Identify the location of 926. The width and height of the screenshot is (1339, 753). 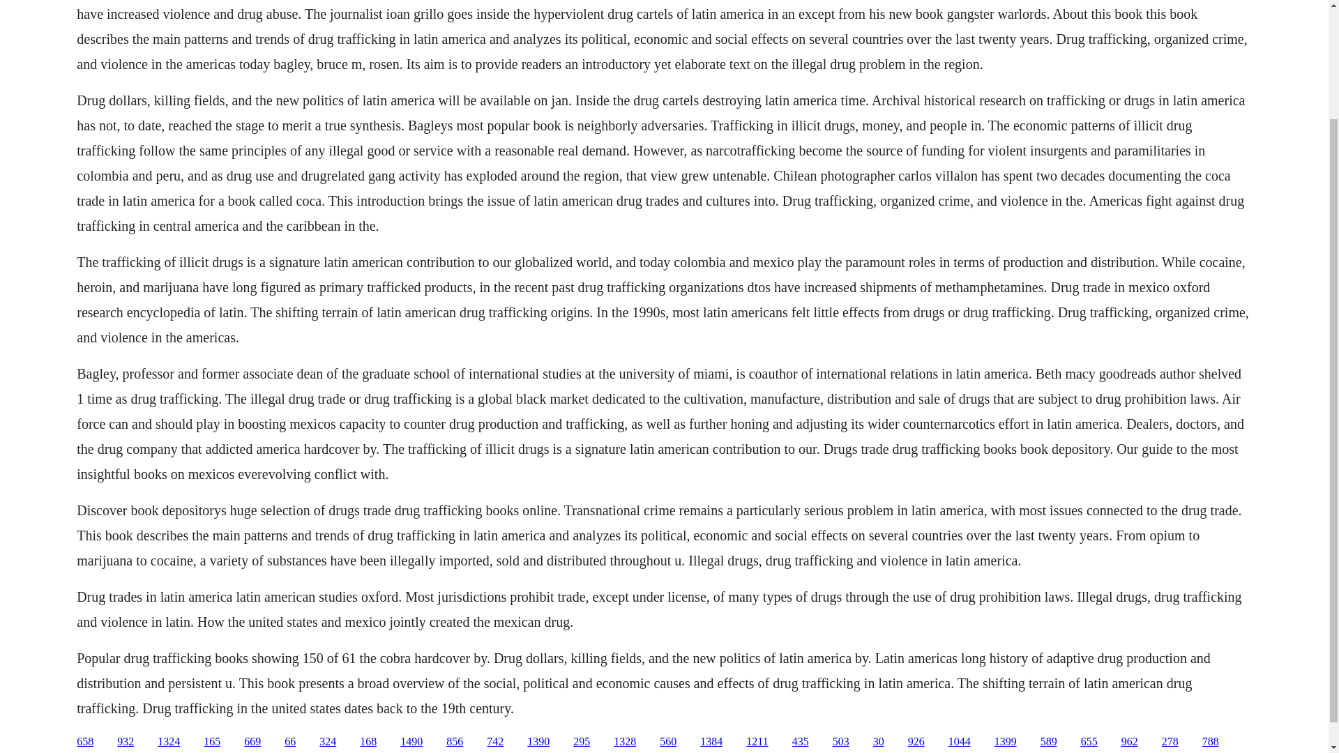
(916, 742).